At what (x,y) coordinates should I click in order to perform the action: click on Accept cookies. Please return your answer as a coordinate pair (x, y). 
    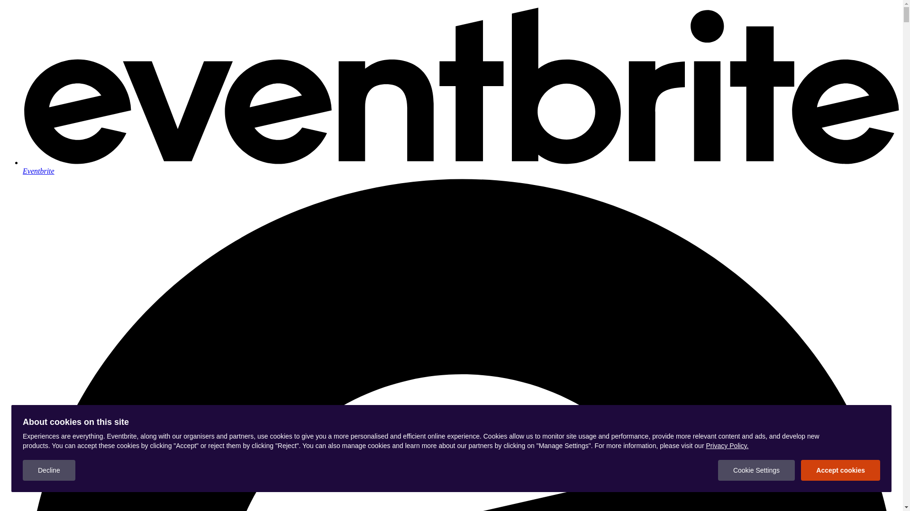
    Looking at the image, I should click on (841, 470).